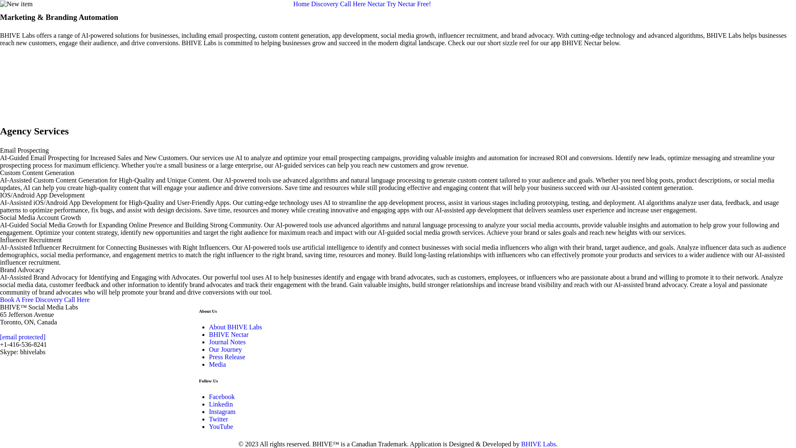  Describe the element at coordinates (227, 342) in the screenshot. I see `Journal Notes` at that location.